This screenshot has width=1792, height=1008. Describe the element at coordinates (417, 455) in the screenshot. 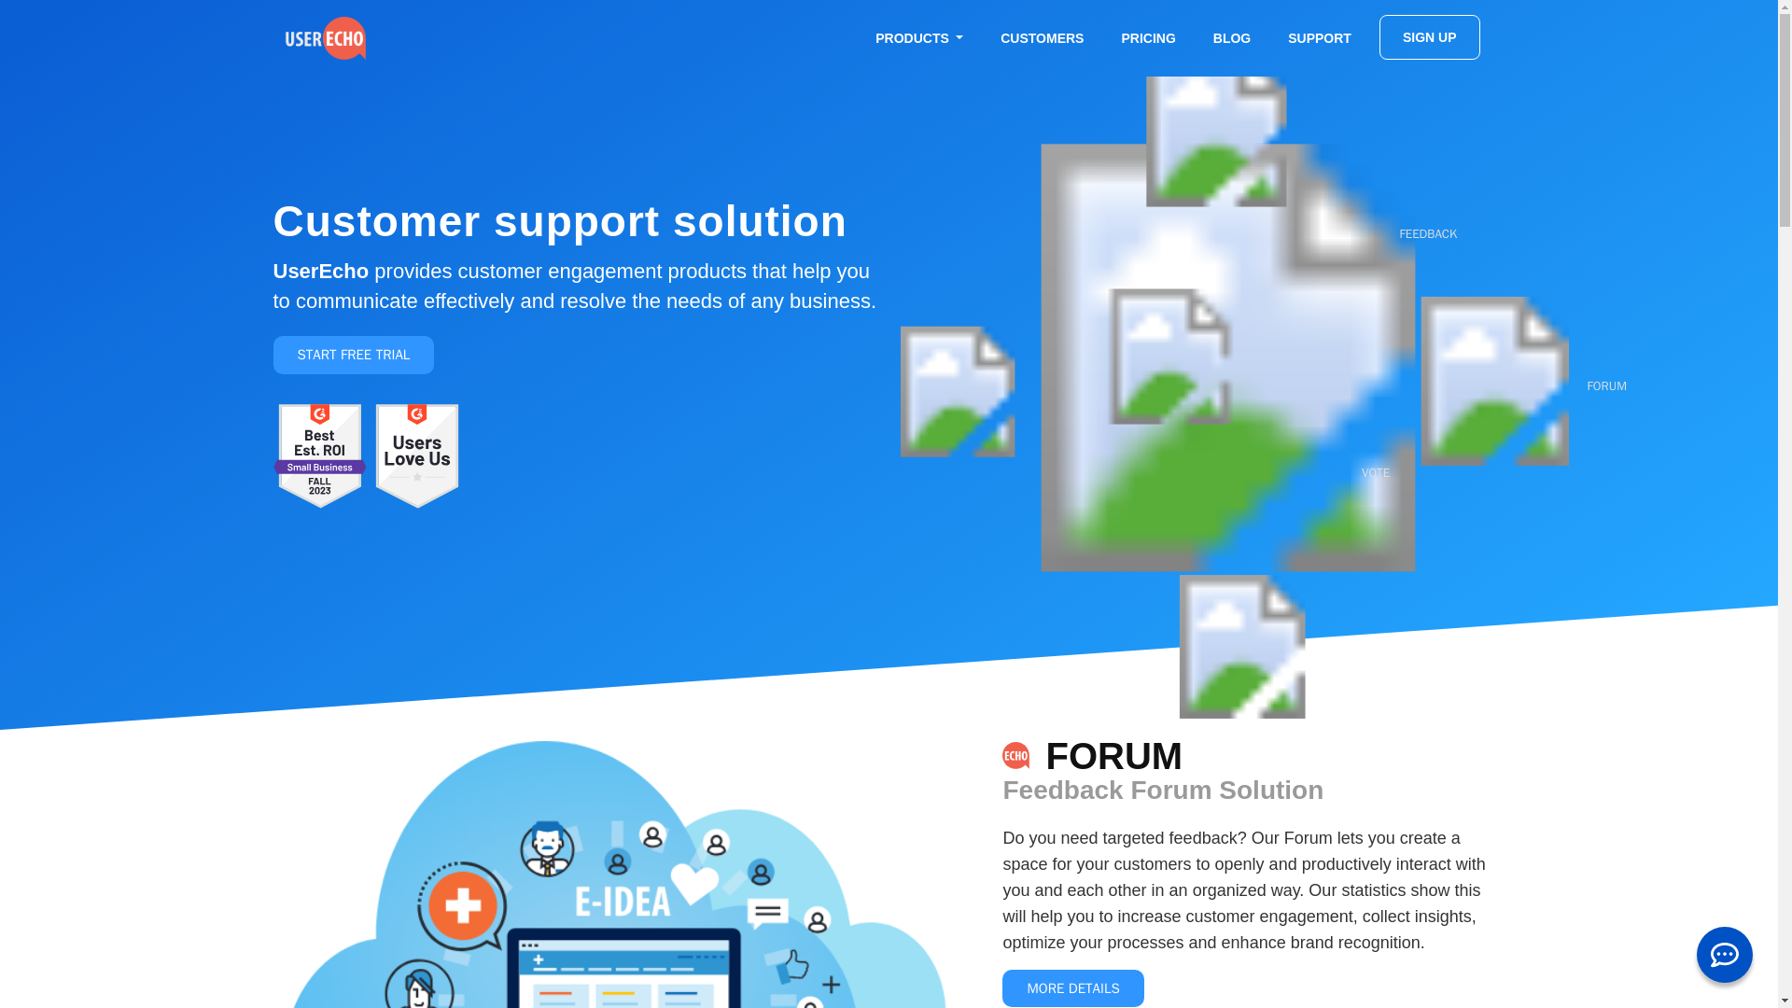

I see `Users love UserEcho on G2` at that location.